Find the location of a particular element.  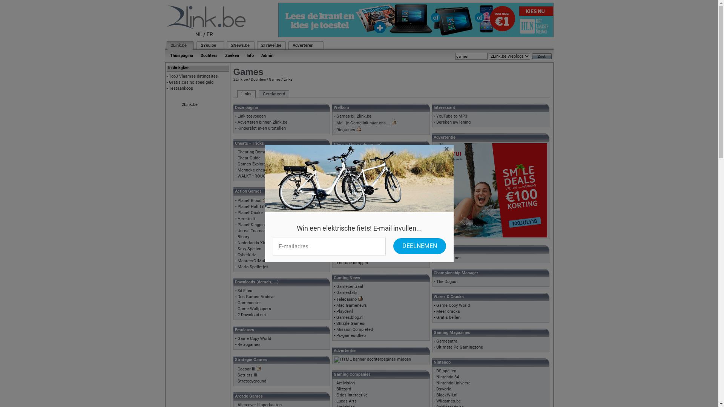

Testaankoop is located at coordinates (181, 88).